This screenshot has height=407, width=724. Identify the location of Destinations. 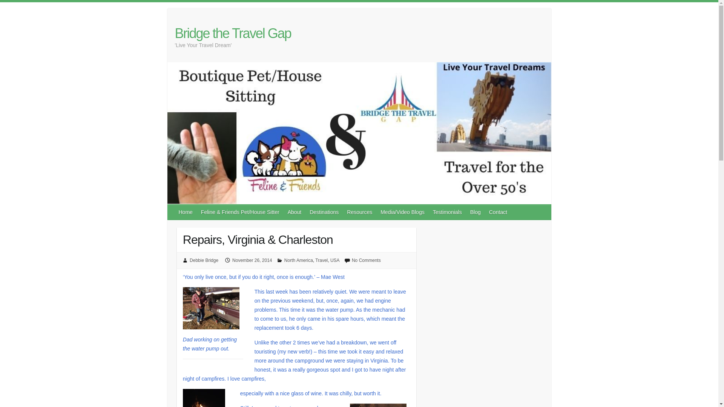
(324, 212).